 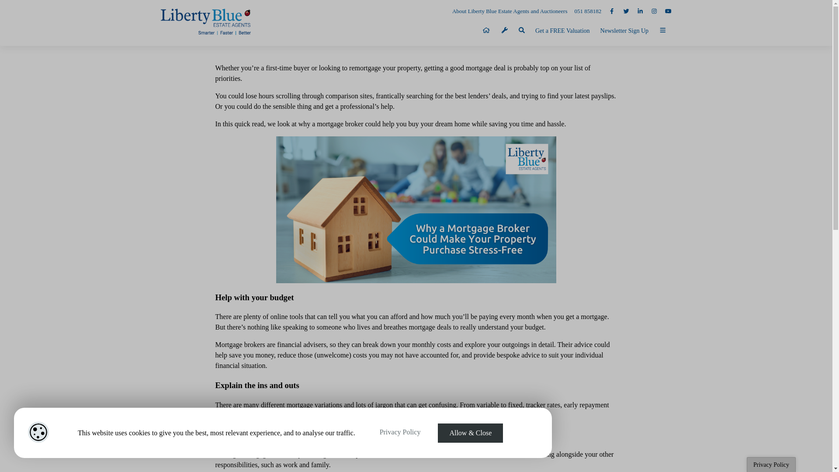 I want to click on Newsletter Sign Up, so click(x=624, y=31).